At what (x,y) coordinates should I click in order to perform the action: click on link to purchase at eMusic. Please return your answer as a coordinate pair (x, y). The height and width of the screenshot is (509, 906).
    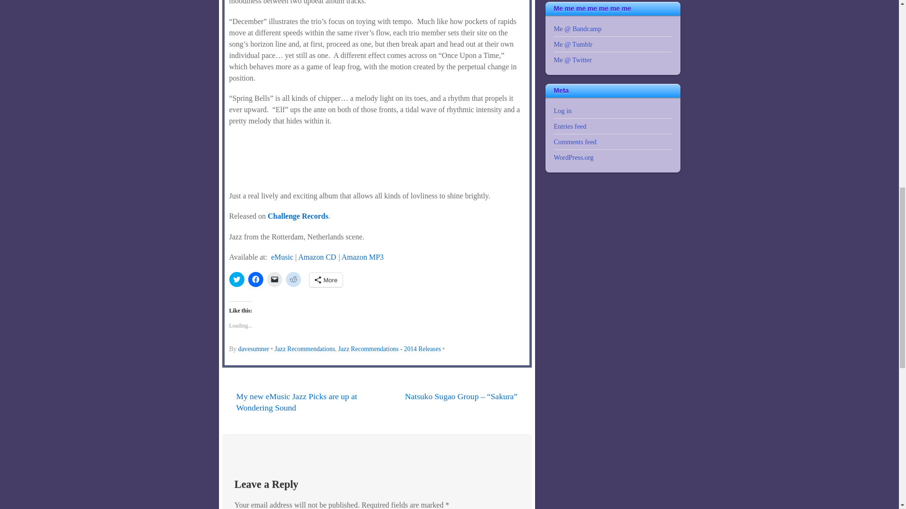
    Looking at the image, I should click on (282, 257).